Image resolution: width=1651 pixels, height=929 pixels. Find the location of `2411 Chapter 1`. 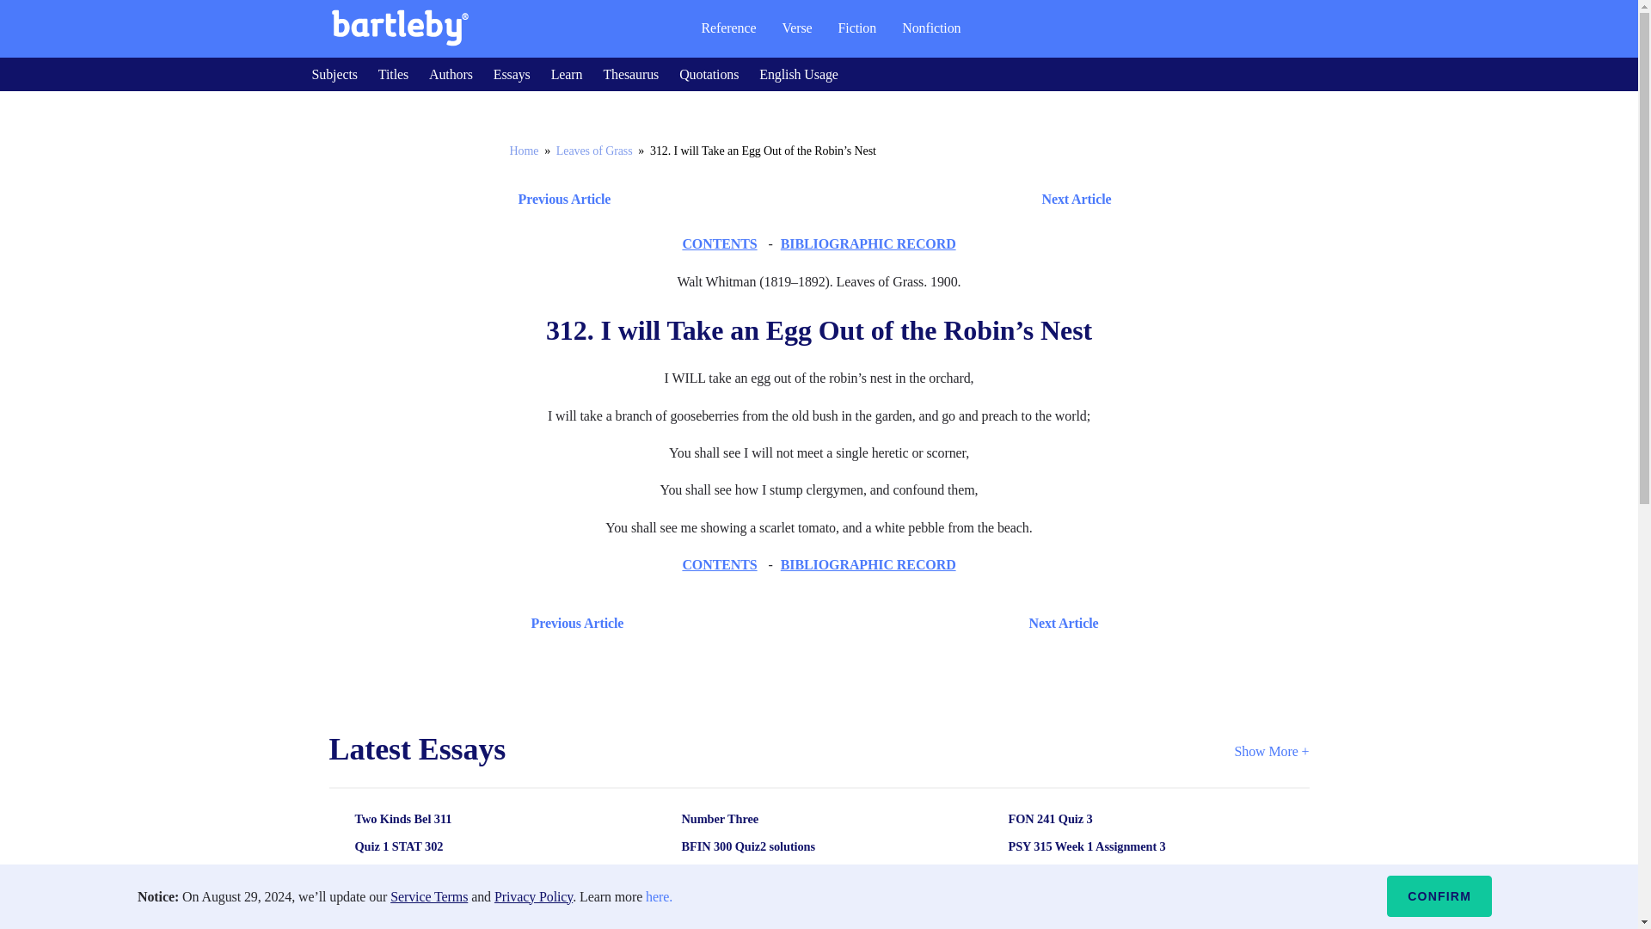

2411 Chapter 1 is located at coordinates (794, 874).